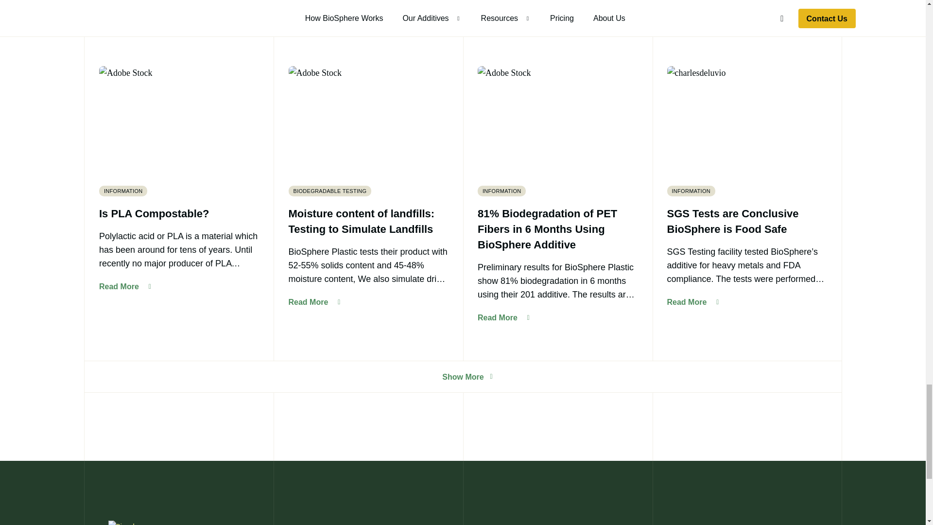  What do you see at coordinates (125, 286) in the screenshot?
I see `INFORMATION` at bounding box center [125, 286].